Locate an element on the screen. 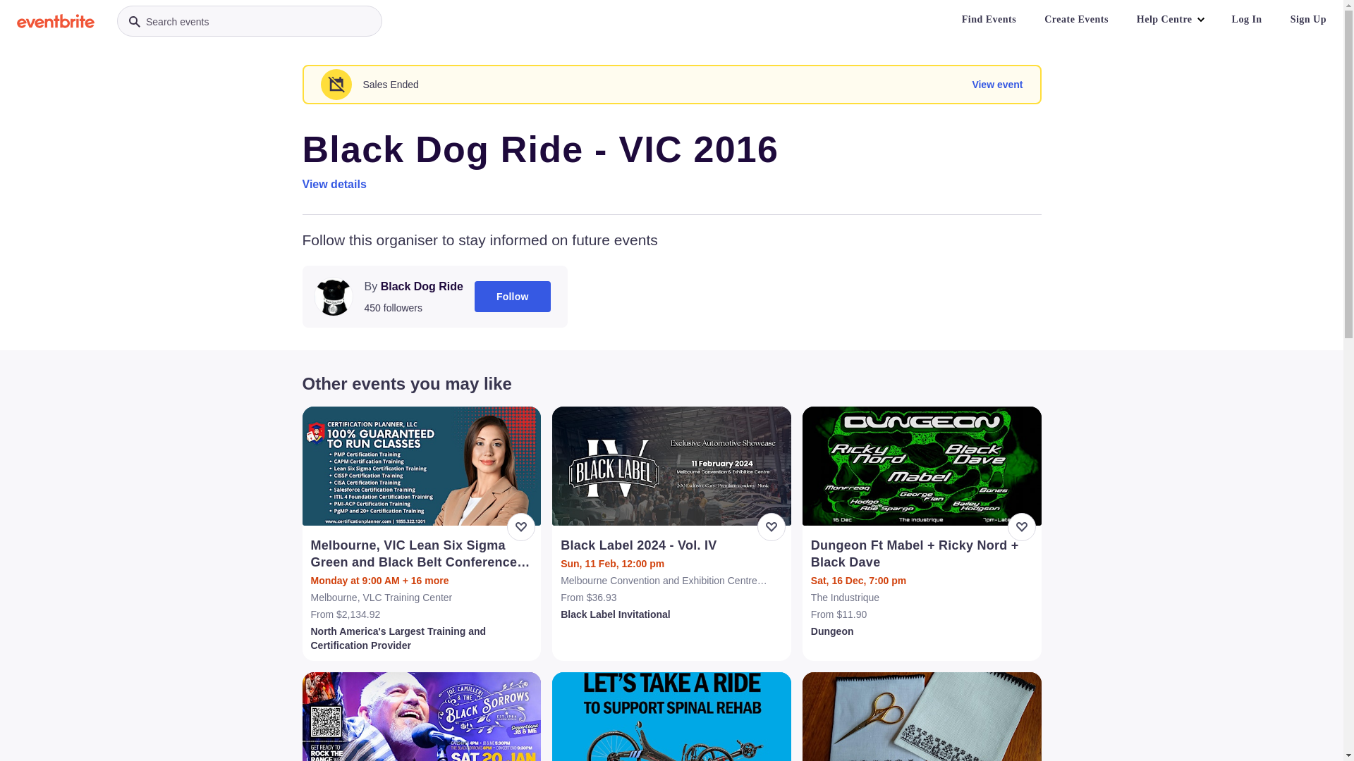 This screenshot has width=1354, height=761. Follow is located at coordinates (513, 297).